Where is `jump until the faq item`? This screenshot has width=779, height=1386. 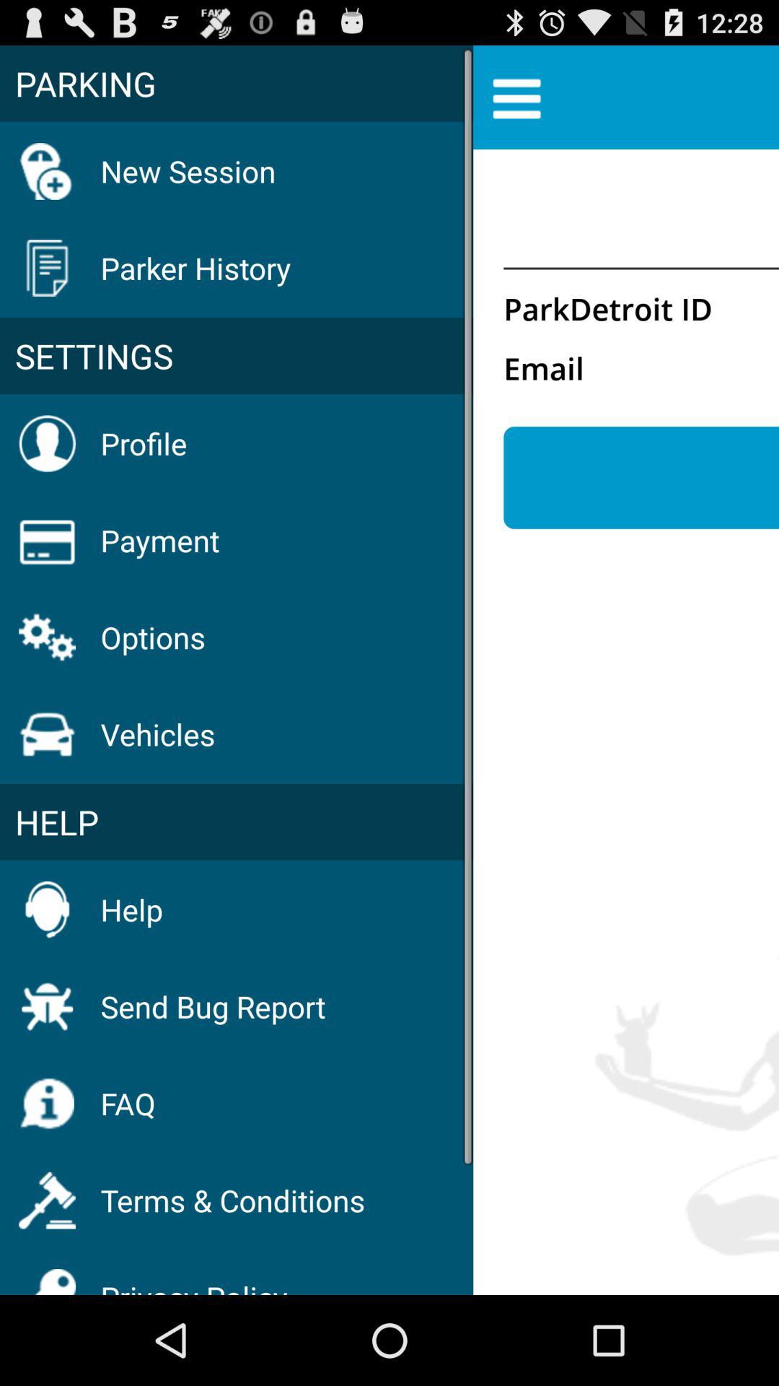 jump until the faq item is located at coordinates (128, 1103).